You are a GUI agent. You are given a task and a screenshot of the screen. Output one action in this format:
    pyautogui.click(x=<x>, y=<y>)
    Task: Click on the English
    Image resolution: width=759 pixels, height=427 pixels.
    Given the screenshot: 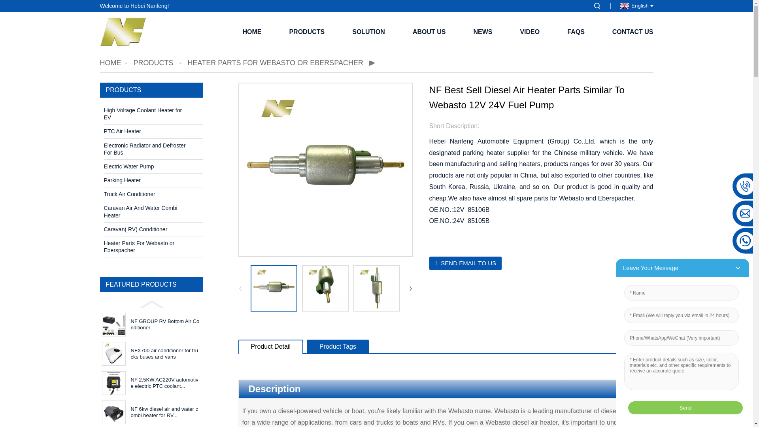 What is the action you would take?
    pyautogui.click(x=636, y=6)
    